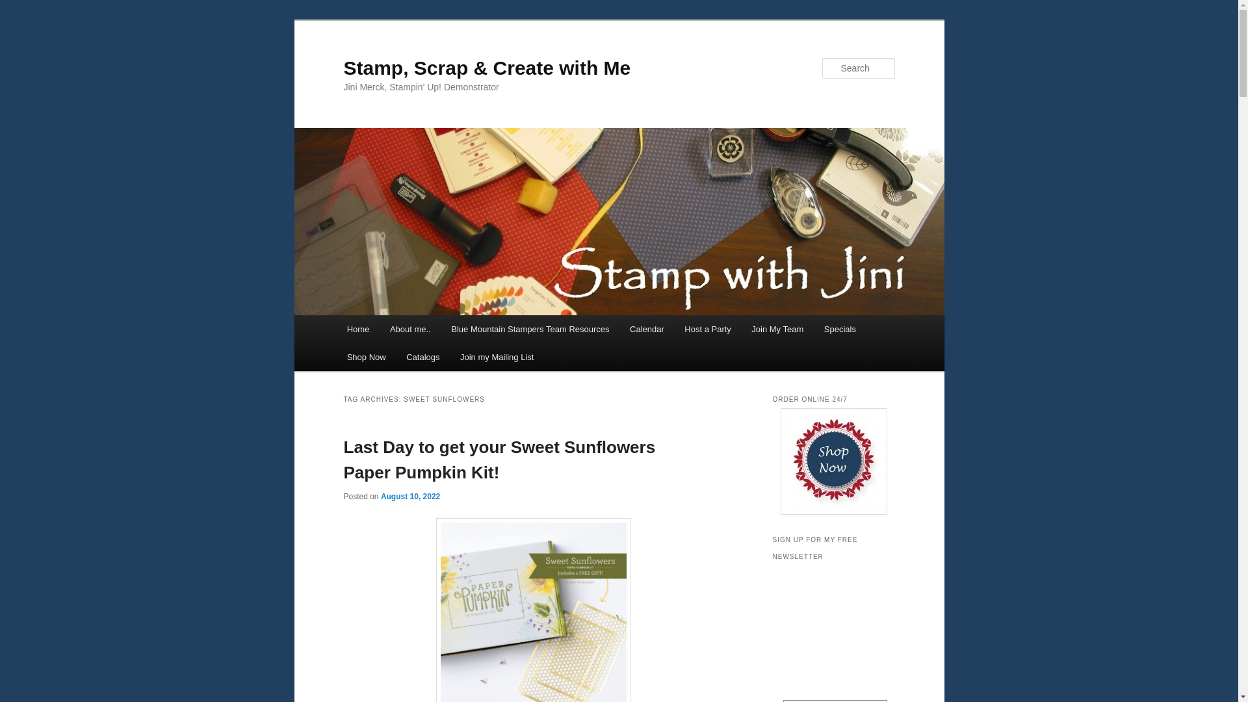 This screenshot has height=702, width=1248. Describe the element at coordinates (646, 329) in the screenshot. I see `Calendar` at that location.